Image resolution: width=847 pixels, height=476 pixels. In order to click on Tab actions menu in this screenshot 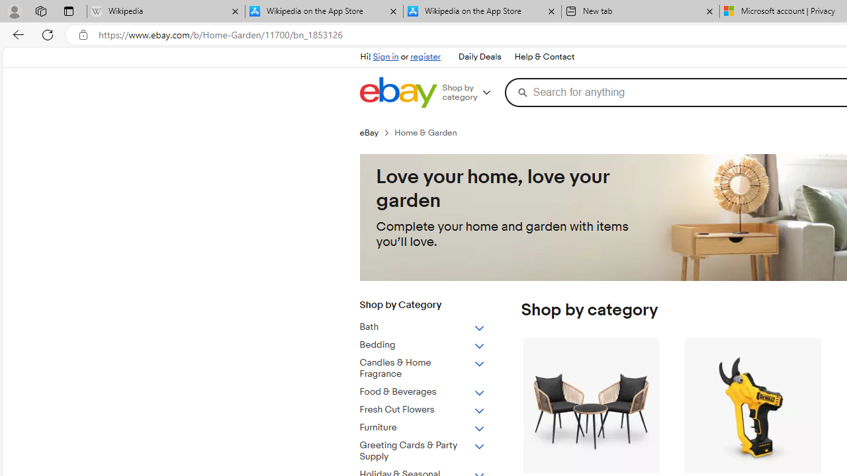, I will do `click(69, 11)`.